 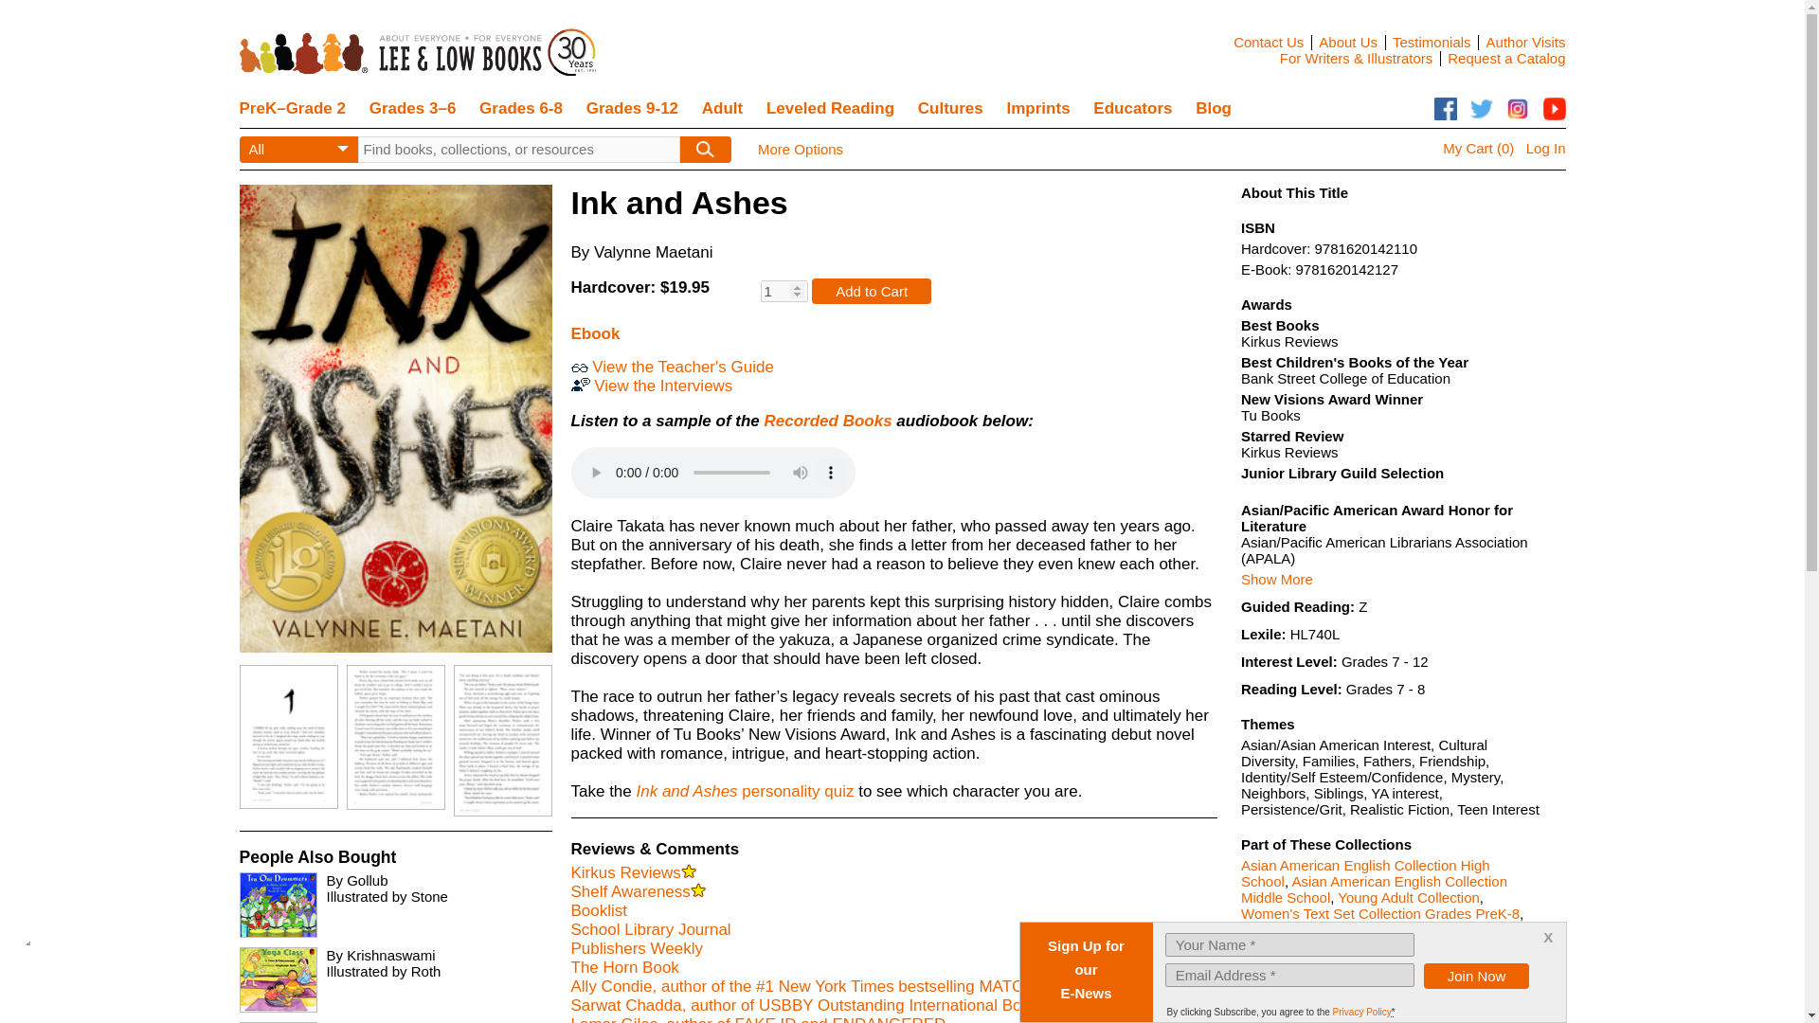 What do you see at coordinates (1476, 976) in the screenshot?
I see `Join Now` at bounding box center [1476, 976].